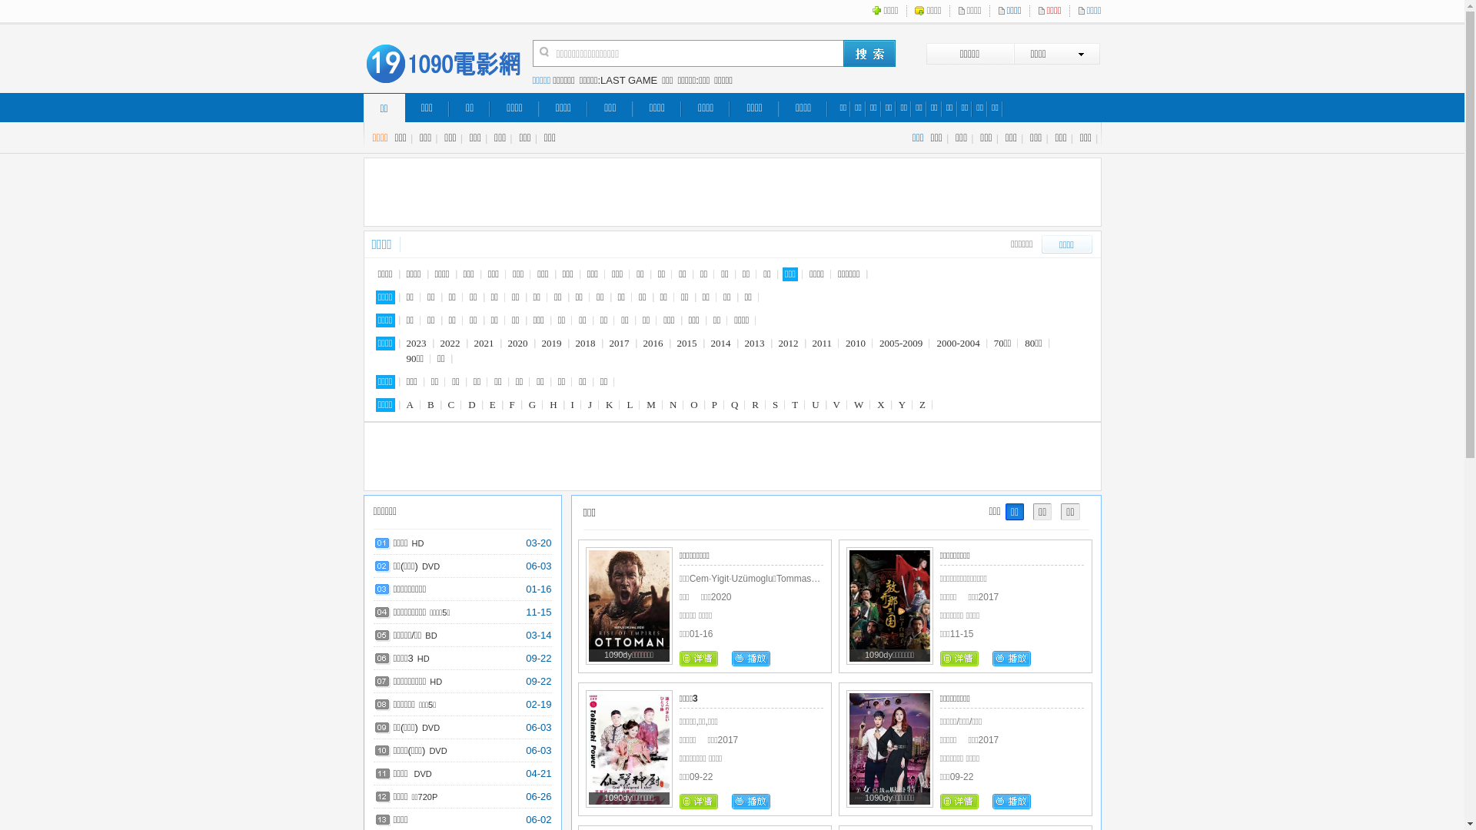 This screenshot has height=830, width=1476. What do you see at coordinates (553, 405) in the screenshot?
I see `H` at bounding box center [553, 405].